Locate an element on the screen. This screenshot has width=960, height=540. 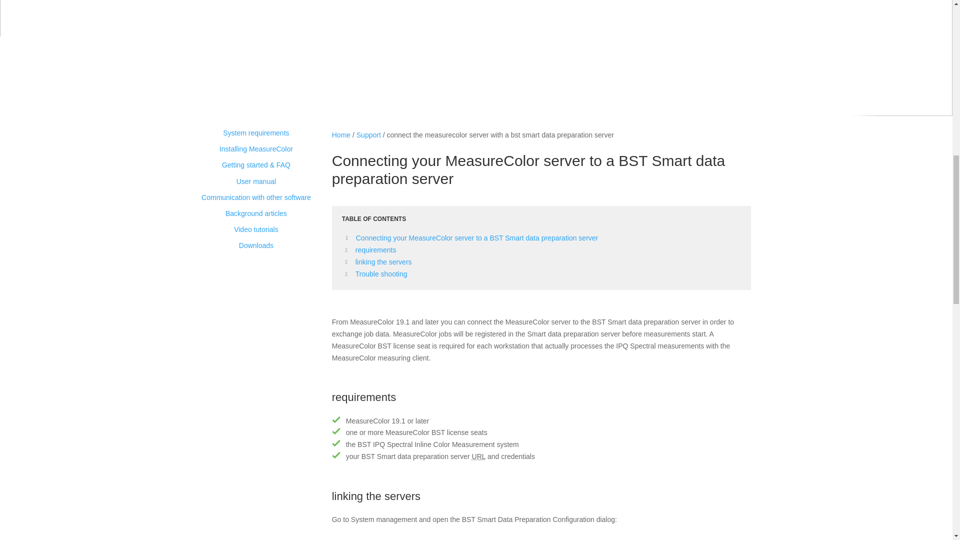
System requirements is located at coordinates (255, 133).